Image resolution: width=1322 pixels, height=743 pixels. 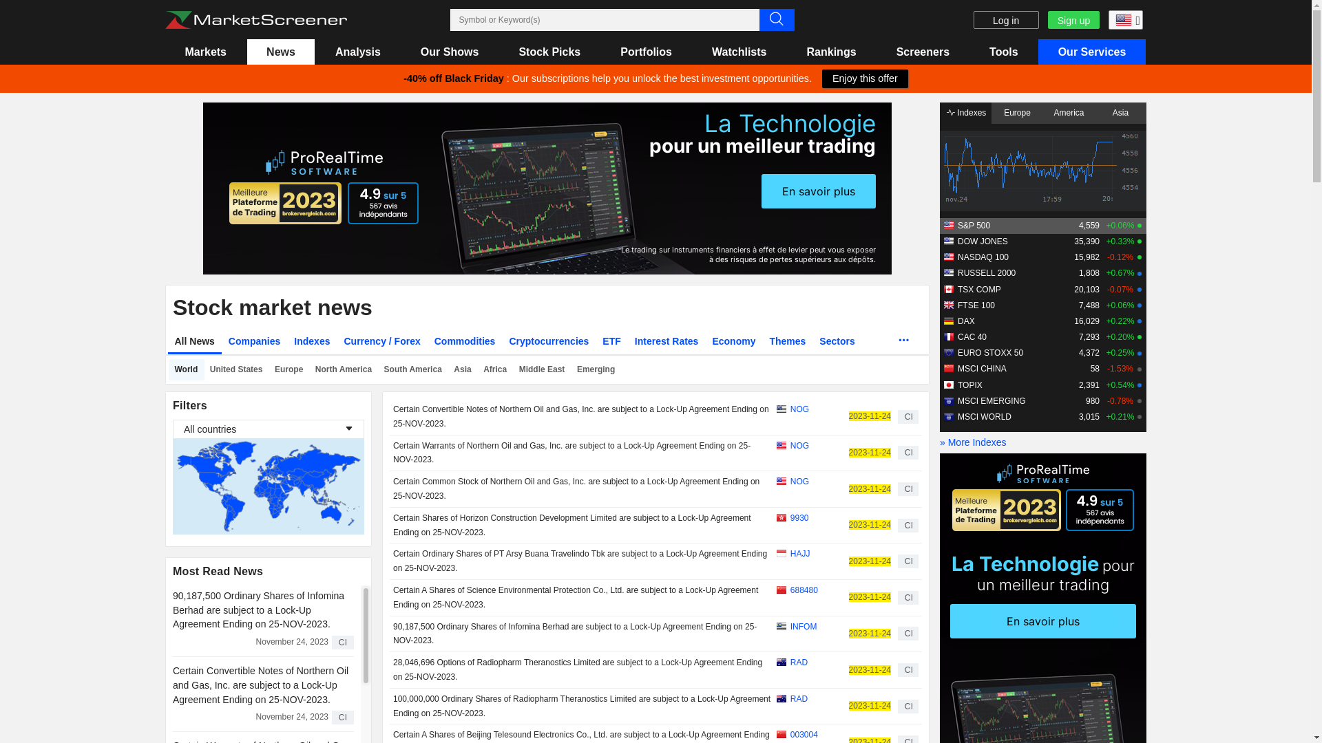 I want to click on Real-time Quote, so click(x=1140, y=226).